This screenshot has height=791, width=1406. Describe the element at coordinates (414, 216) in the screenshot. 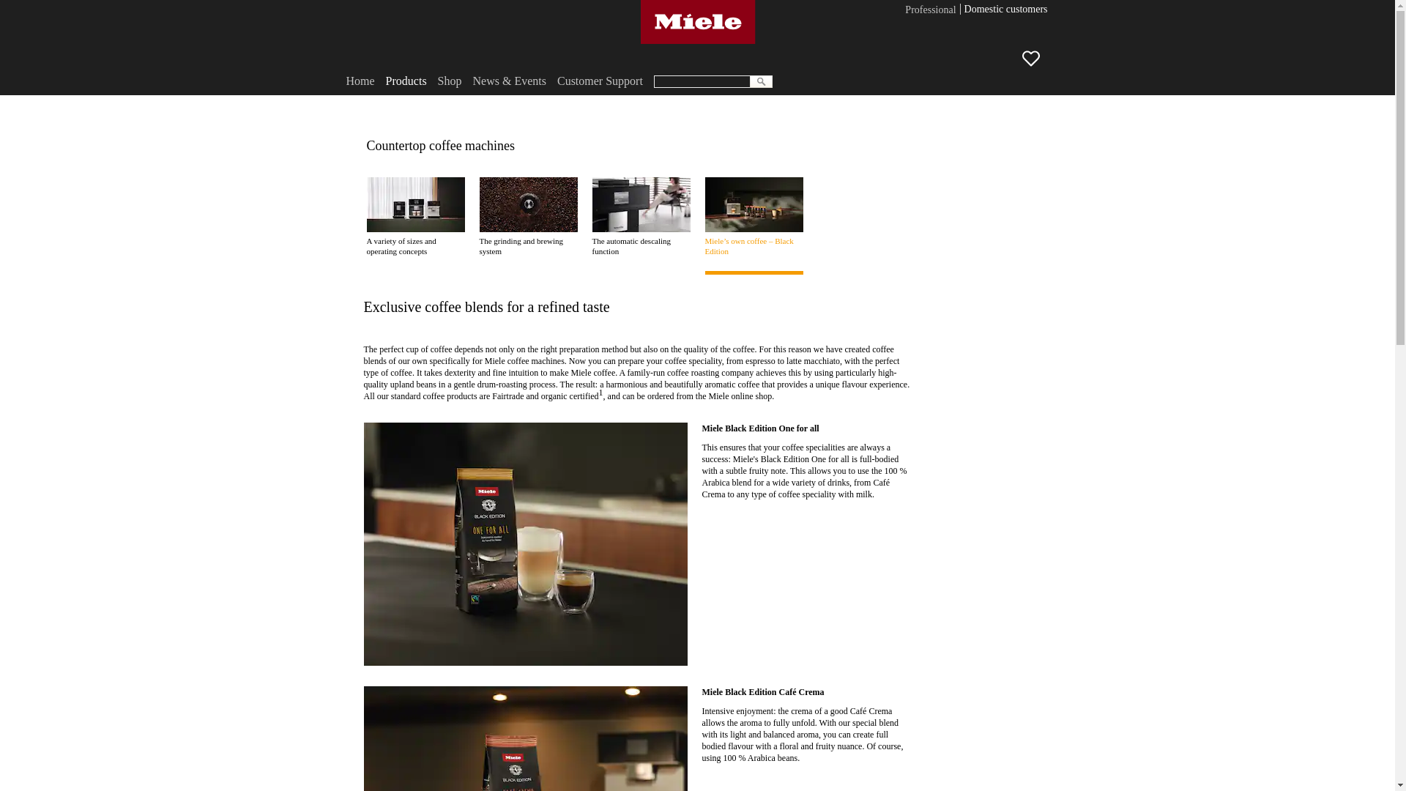

I see `A variety of sizes and operating concepts` at that location.